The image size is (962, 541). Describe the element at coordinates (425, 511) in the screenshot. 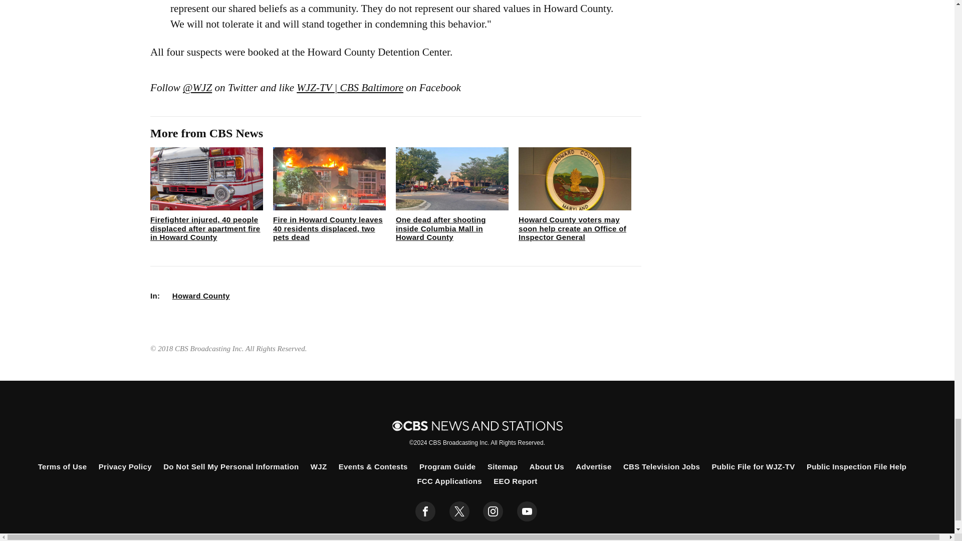

I see `facebook` at that location.